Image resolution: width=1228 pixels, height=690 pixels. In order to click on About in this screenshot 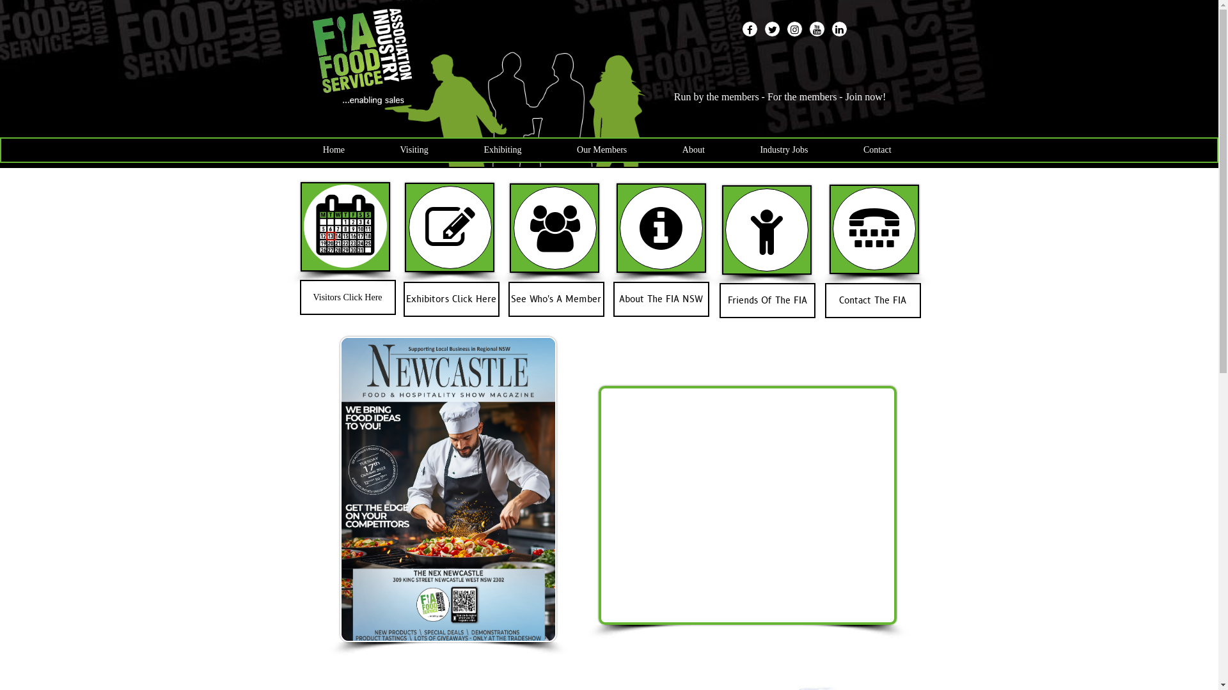, I will do `click(694, 149)`.